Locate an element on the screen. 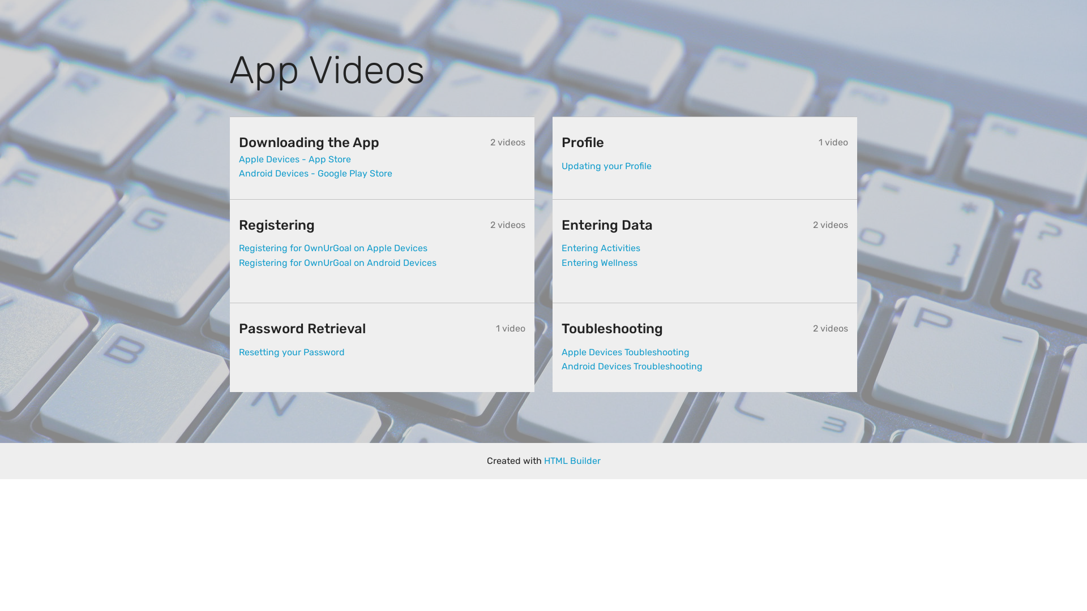 This screenshot has width=1087, height=611. Android Devices - Google Play Store is located at coordinates (316, 173).